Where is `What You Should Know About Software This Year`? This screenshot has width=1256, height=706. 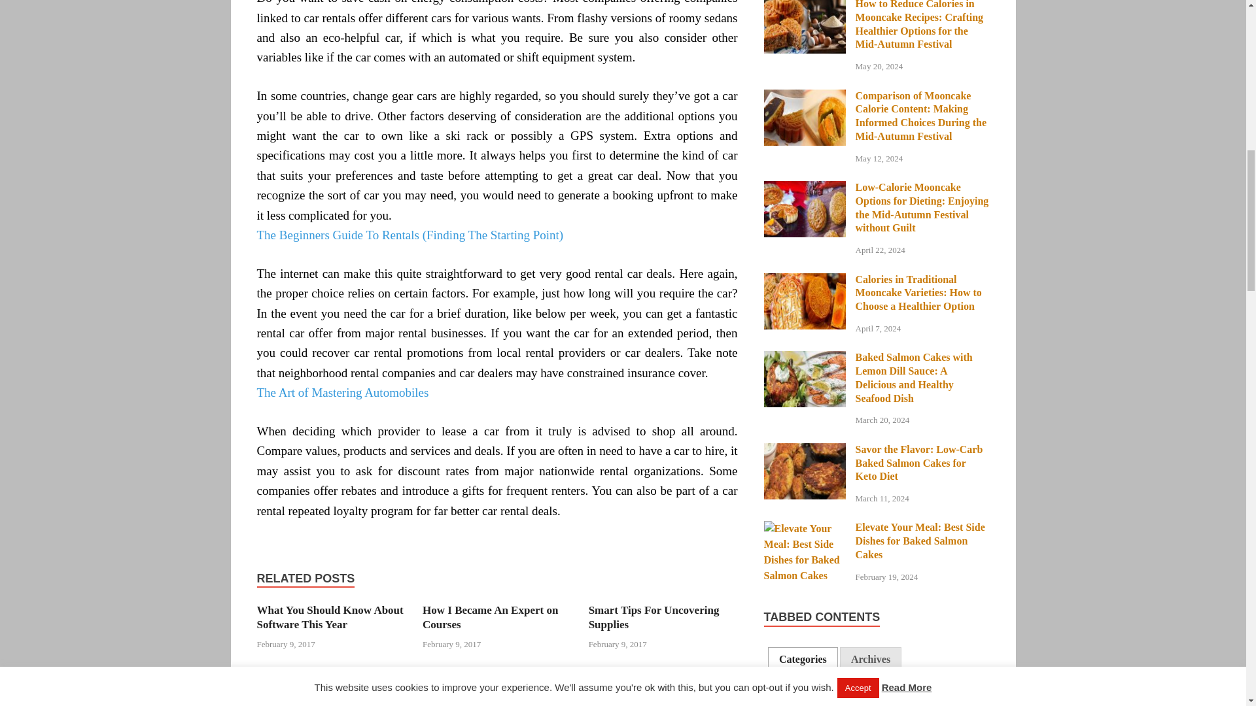 What You Should Know About Software This Year is located at coordinates (330, 617).